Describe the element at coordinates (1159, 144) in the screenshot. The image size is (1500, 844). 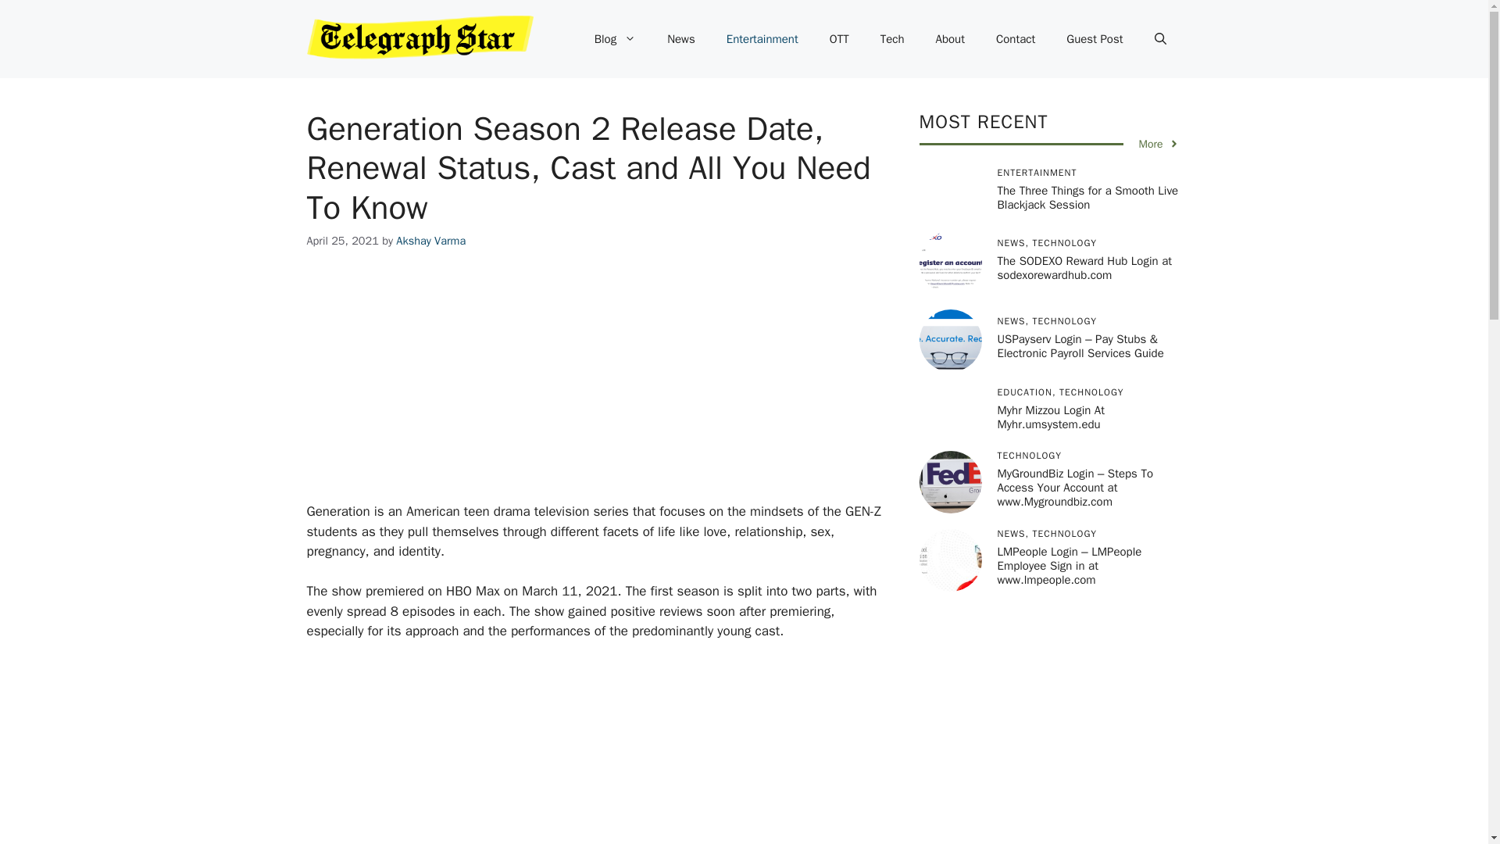
I see `More` at that location.